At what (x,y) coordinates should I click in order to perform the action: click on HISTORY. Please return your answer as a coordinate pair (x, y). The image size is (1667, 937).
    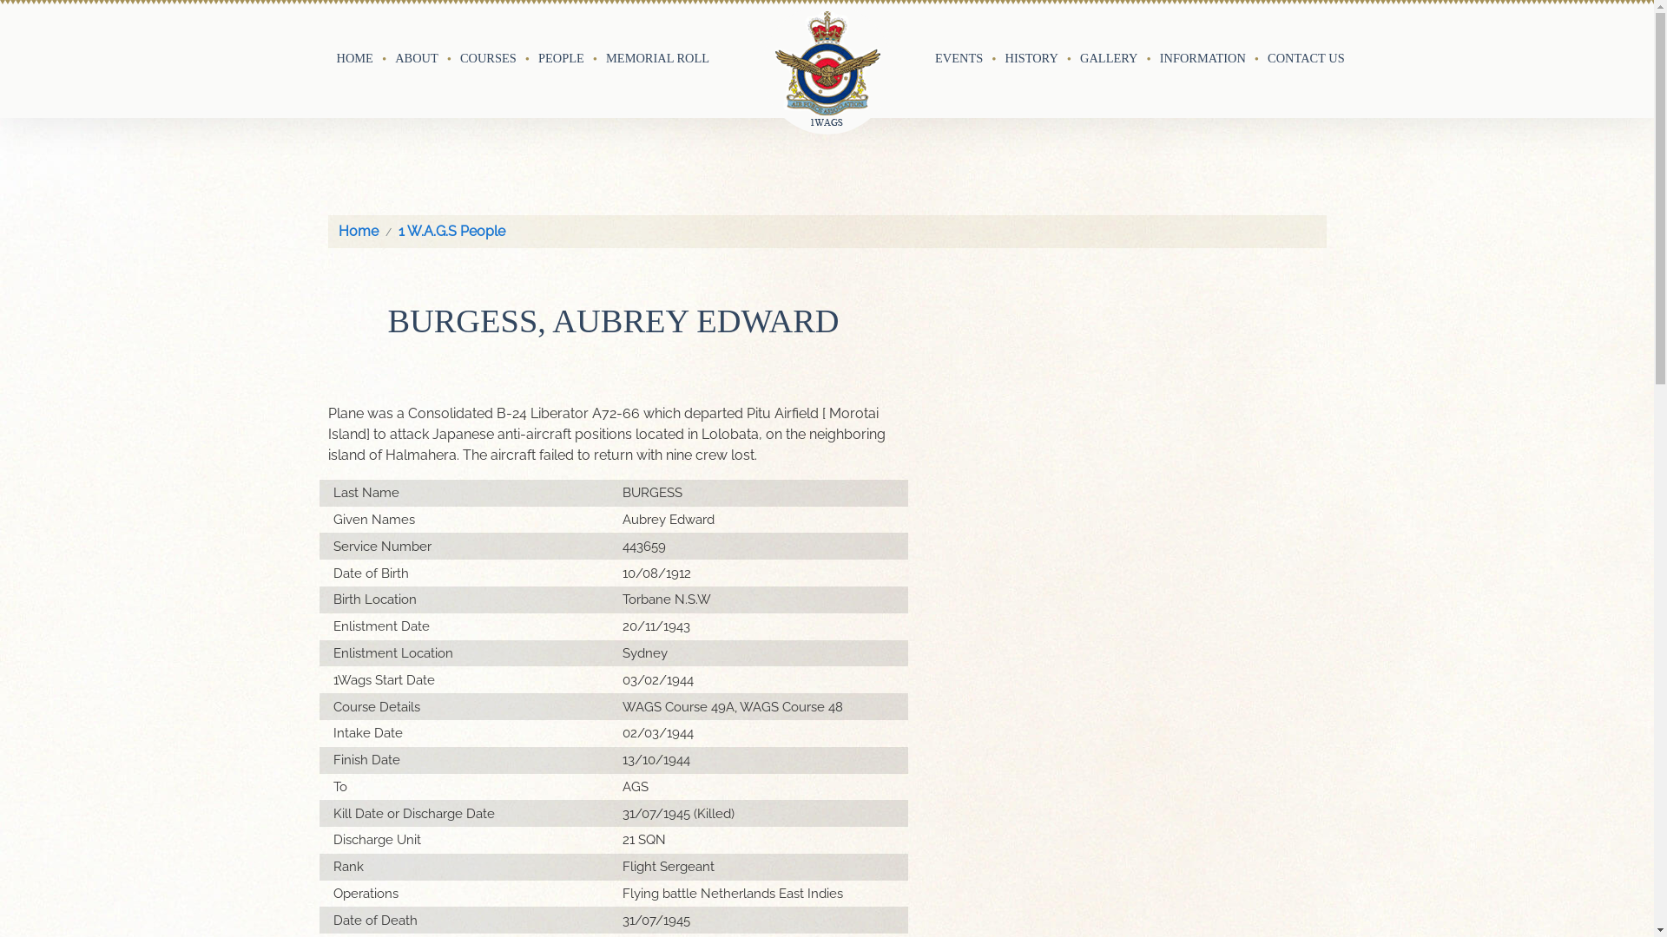
    Looking at the image, I should click on (1031, 59).